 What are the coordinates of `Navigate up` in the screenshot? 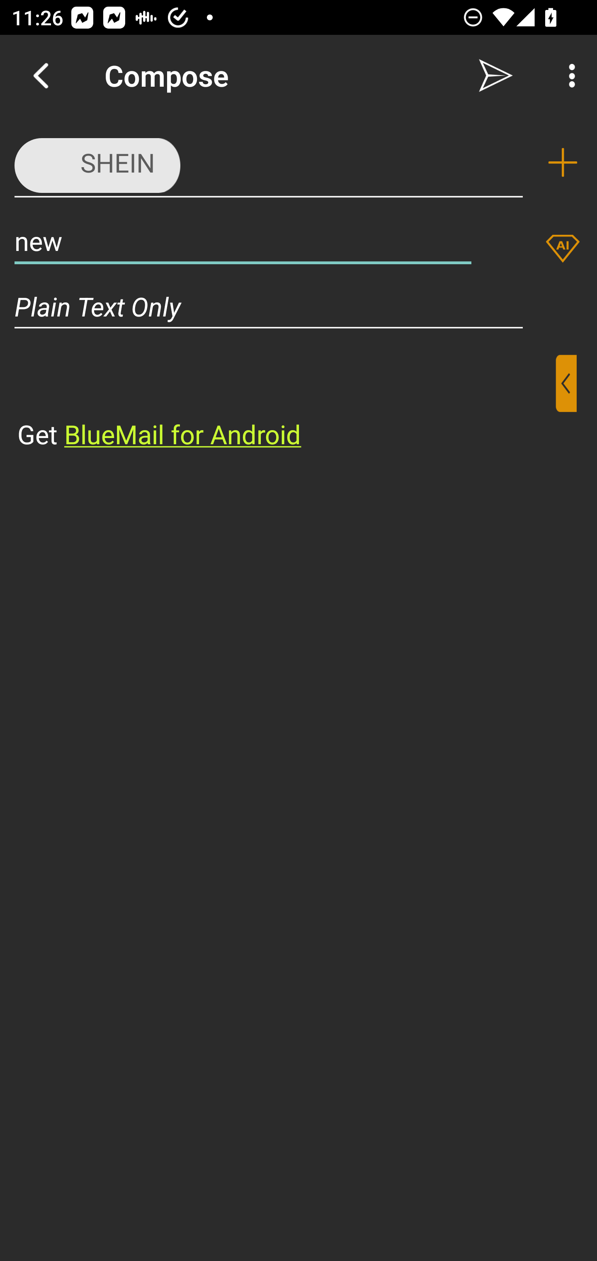 It's located at (41, 75).